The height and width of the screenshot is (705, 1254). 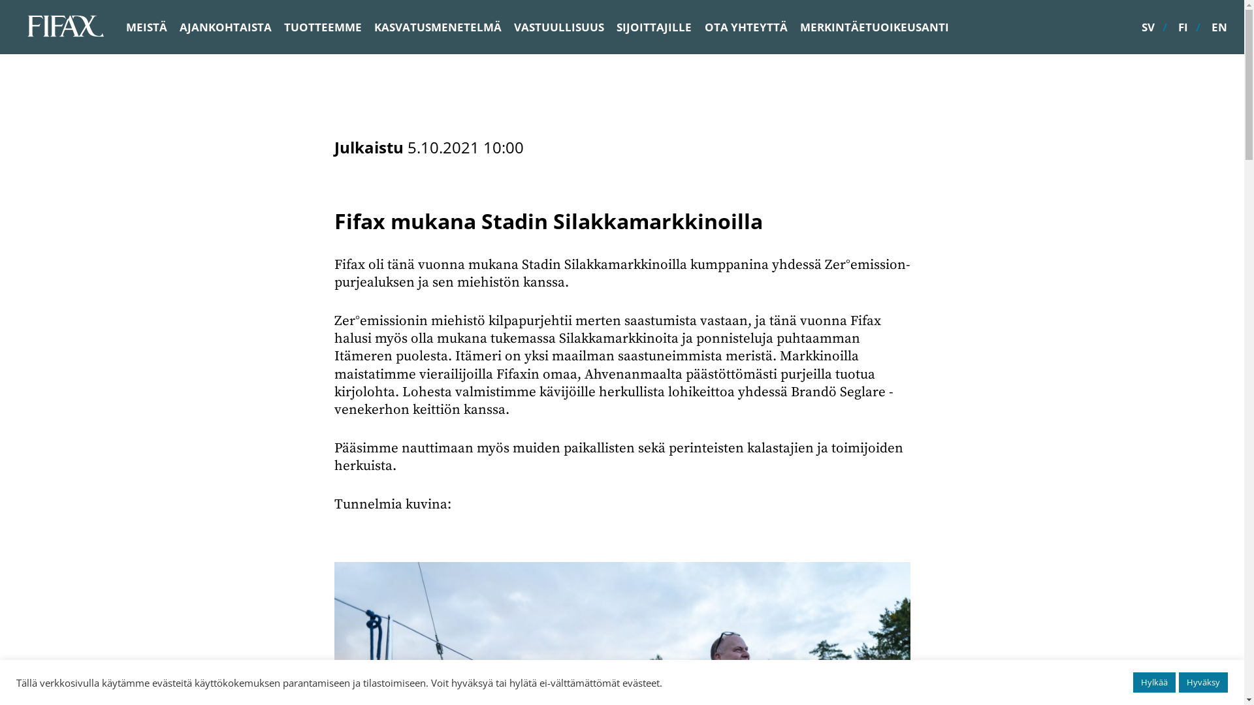 I want to click on AJANKOHTAISTA, so click(x=226, y=27).